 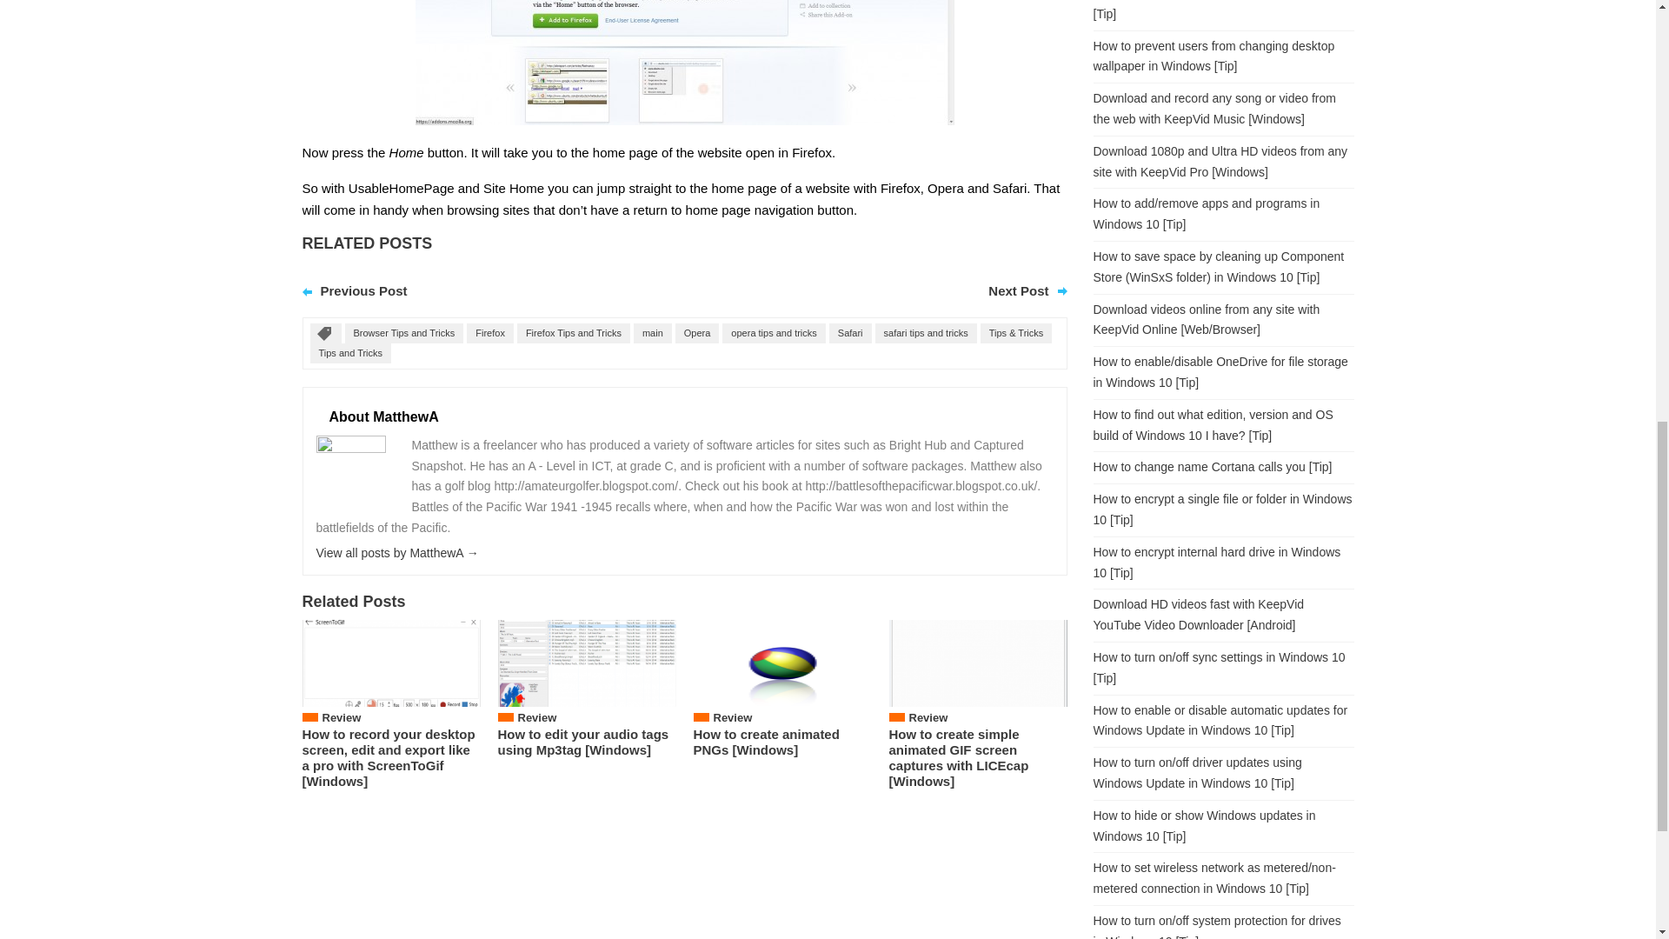 I want to click on Firefox, so click(x=490, y=333).